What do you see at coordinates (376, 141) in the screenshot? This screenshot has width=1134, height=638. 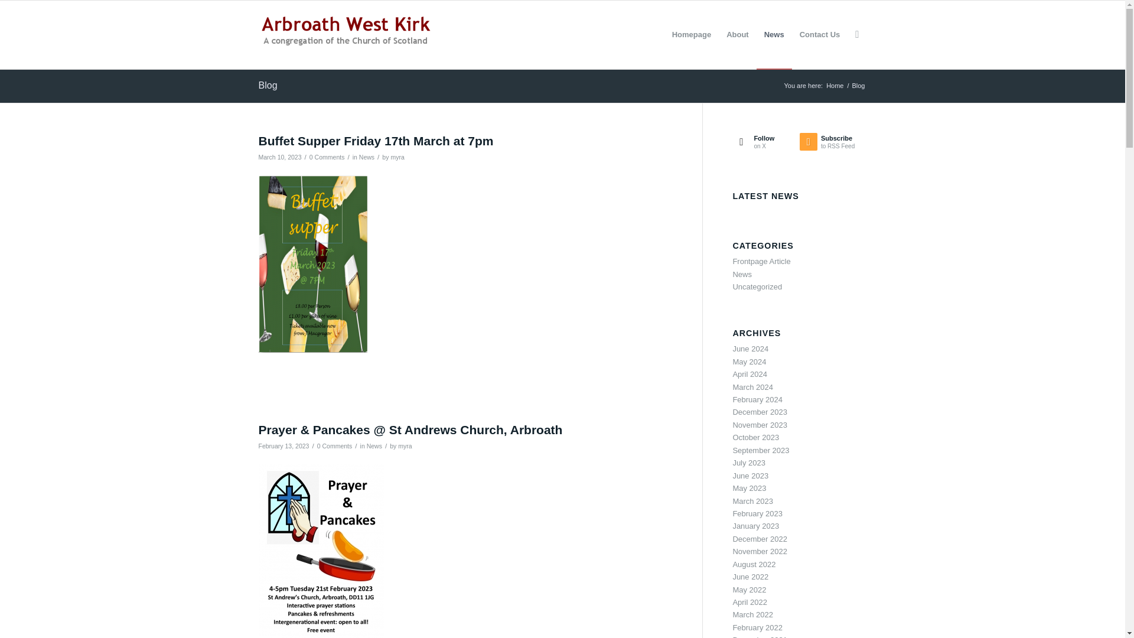 I see `Buffet Supper Friday 17th March at 7pm` at bounding box center [376, 141].